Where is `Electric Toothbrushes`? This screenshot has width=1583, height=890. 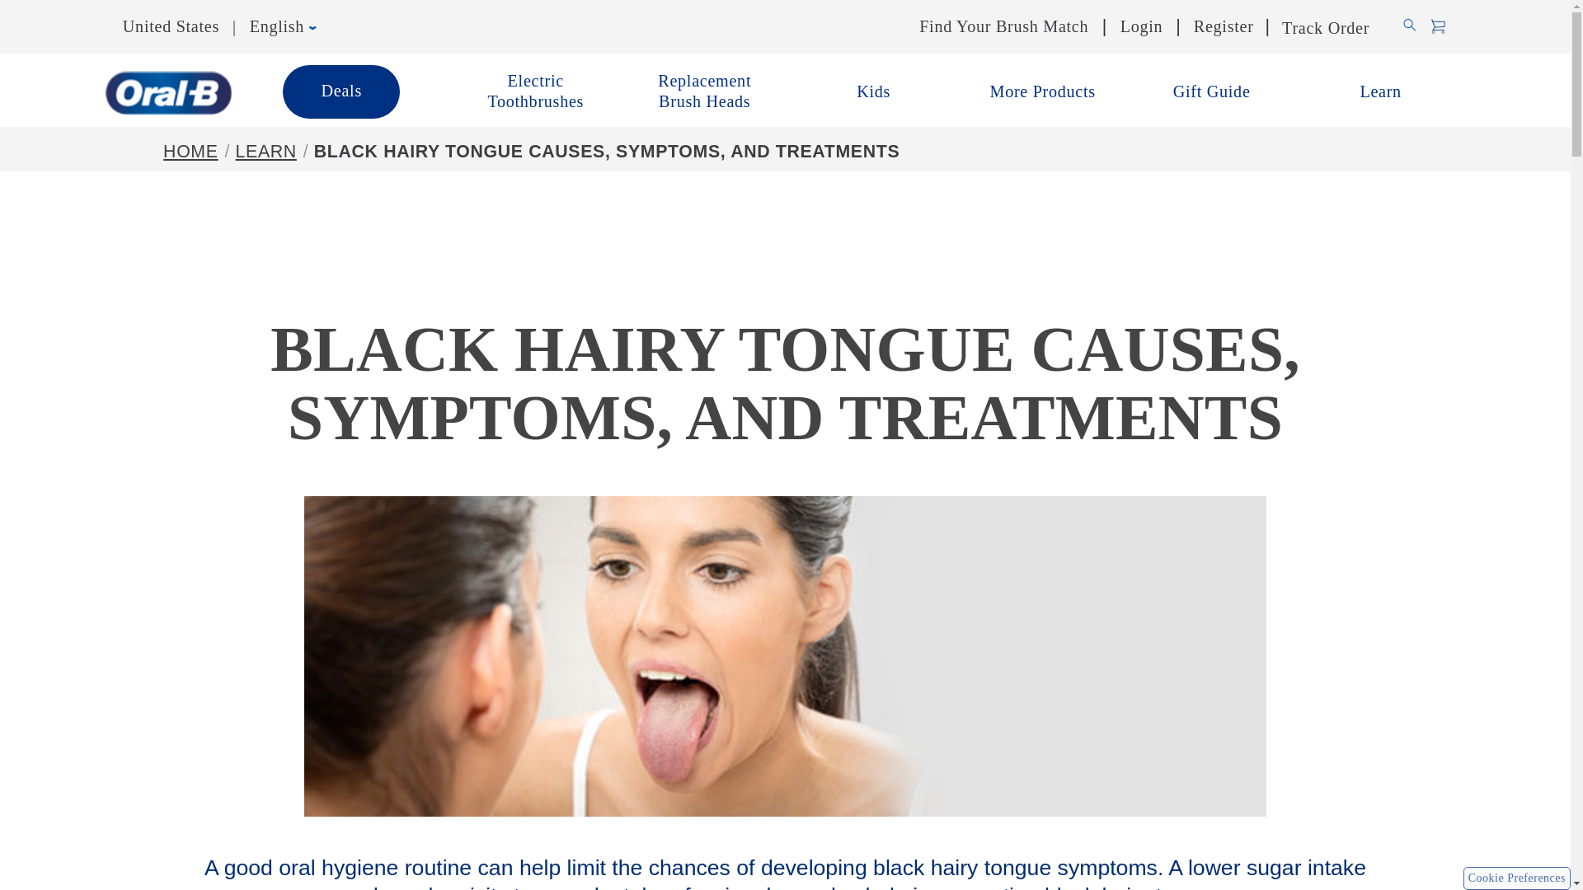 Electric Toothbrushes is located at coordinates (536, 91).